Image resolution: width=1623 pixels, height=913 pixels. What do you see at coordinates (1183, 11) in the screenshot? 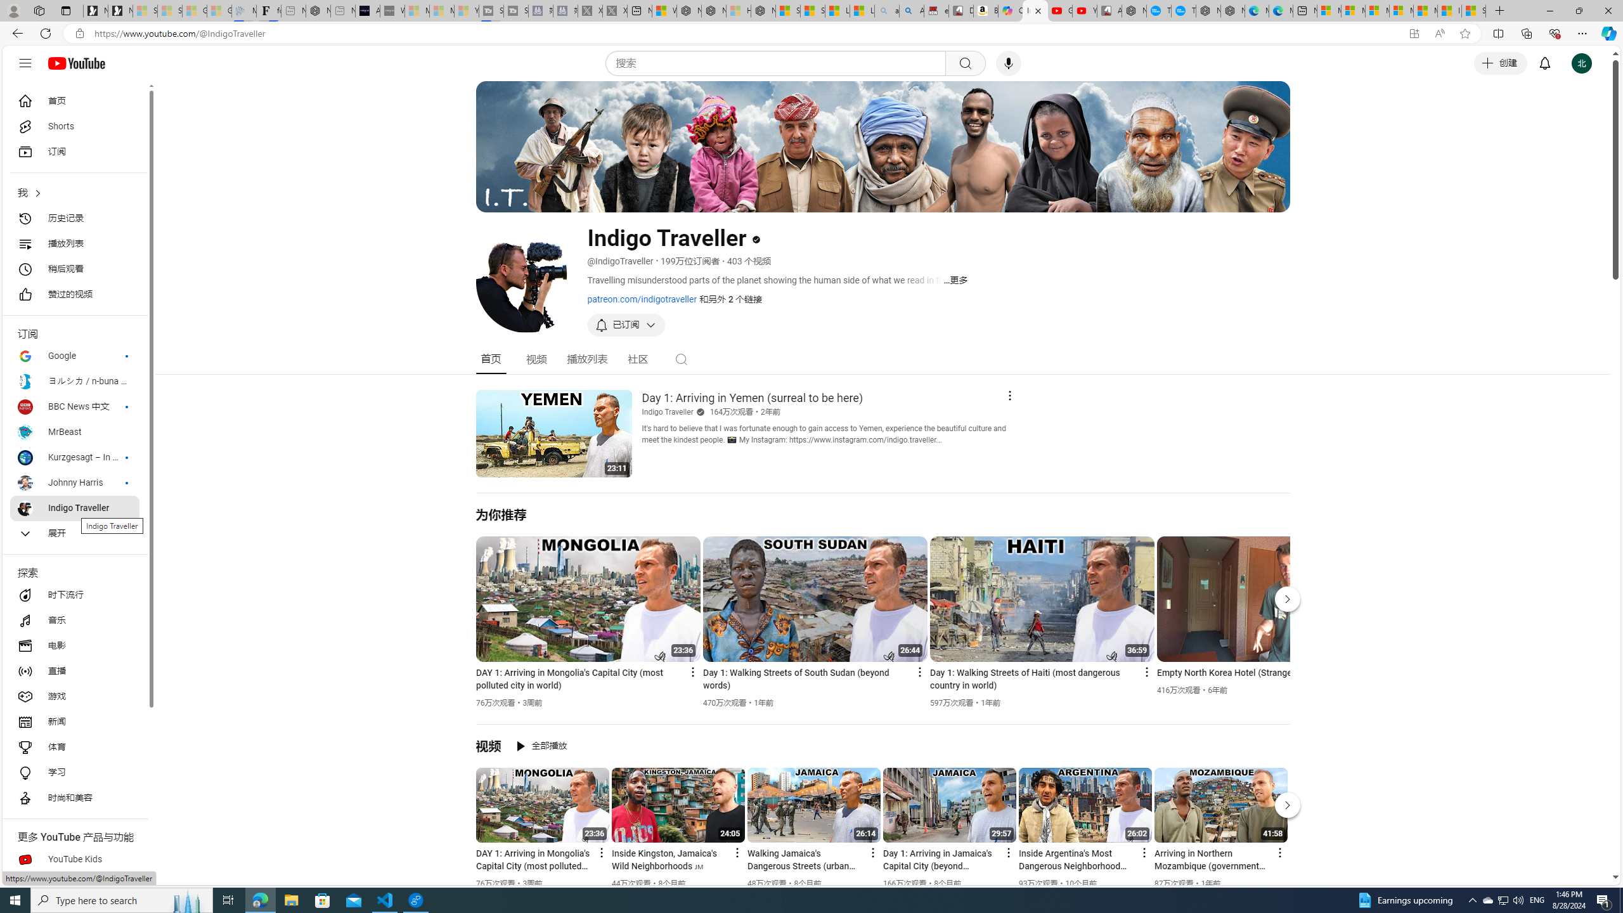
I see `The most popular Google 'how to' searches` at bounding box center [1183, 11].